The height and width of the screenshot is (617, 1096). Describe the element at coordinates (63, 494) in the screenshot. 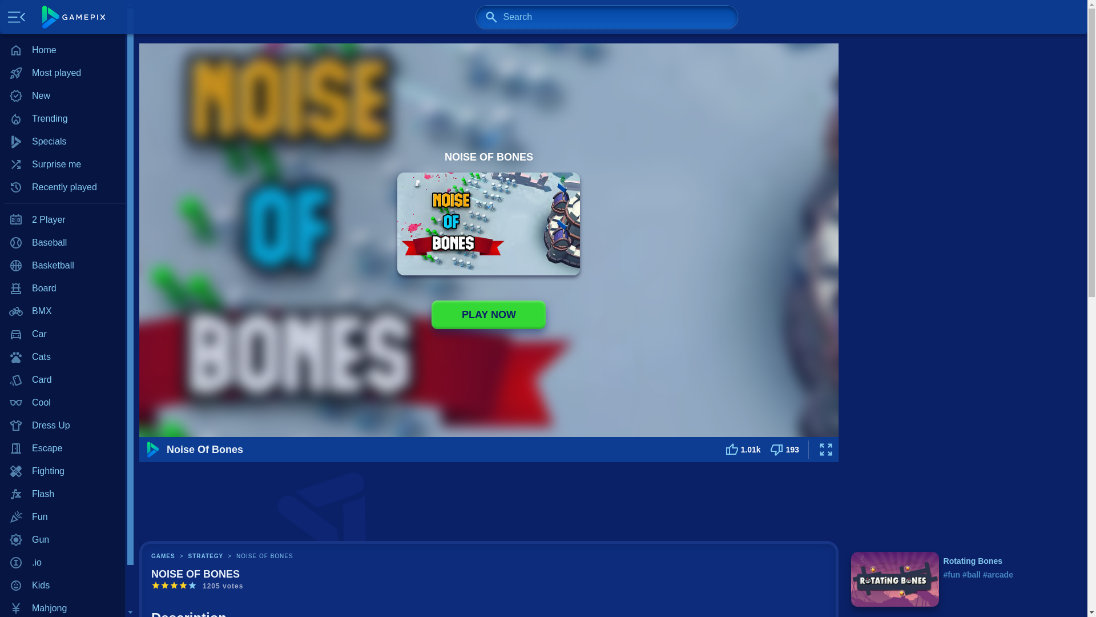

I see `Flash` at that location.